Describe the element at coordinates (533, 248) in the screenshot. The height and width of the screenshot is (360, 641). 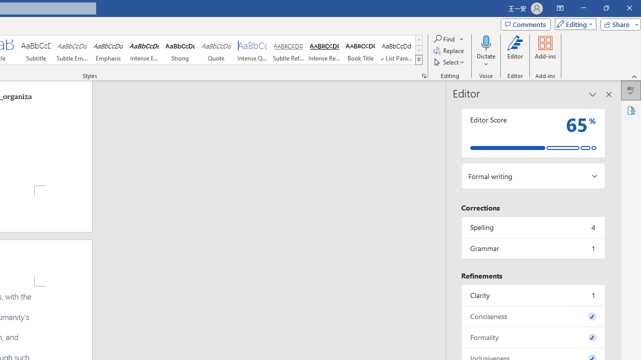
I see `Grammar, 1 issue. Press space or enter to review items.` at that location.